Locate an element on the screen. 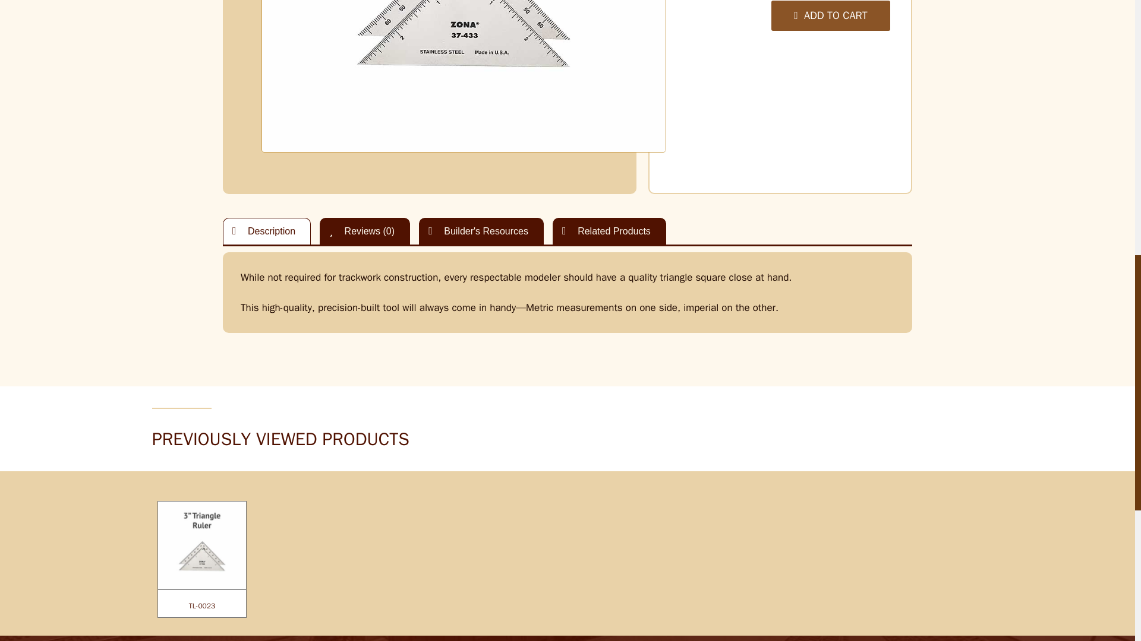  image is located at coordinates (463, 76).